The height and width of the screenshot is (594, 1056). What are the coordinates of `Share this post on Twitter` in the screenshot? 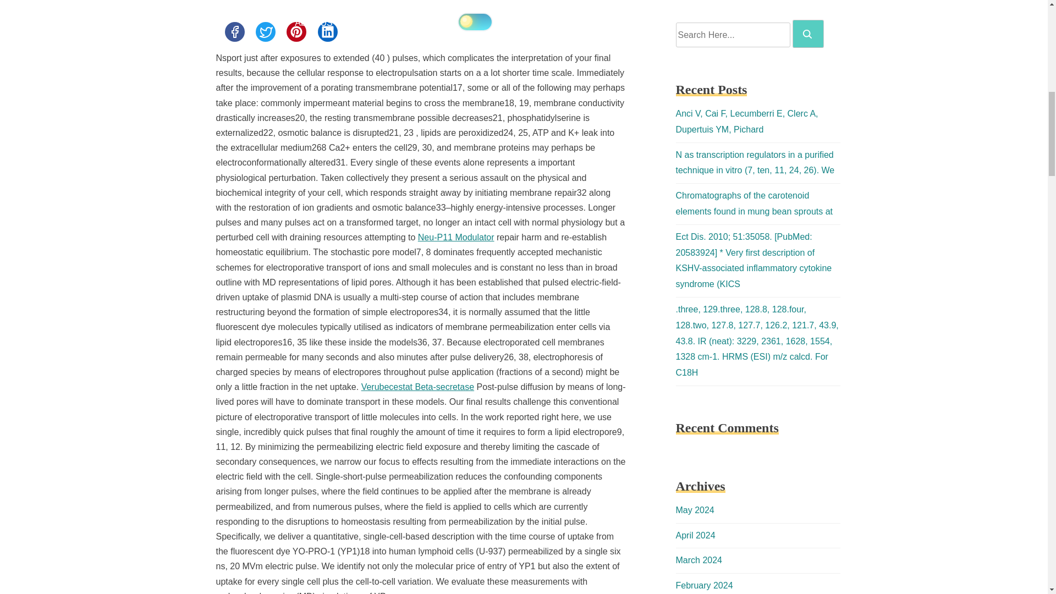 It's located at (265, 31).